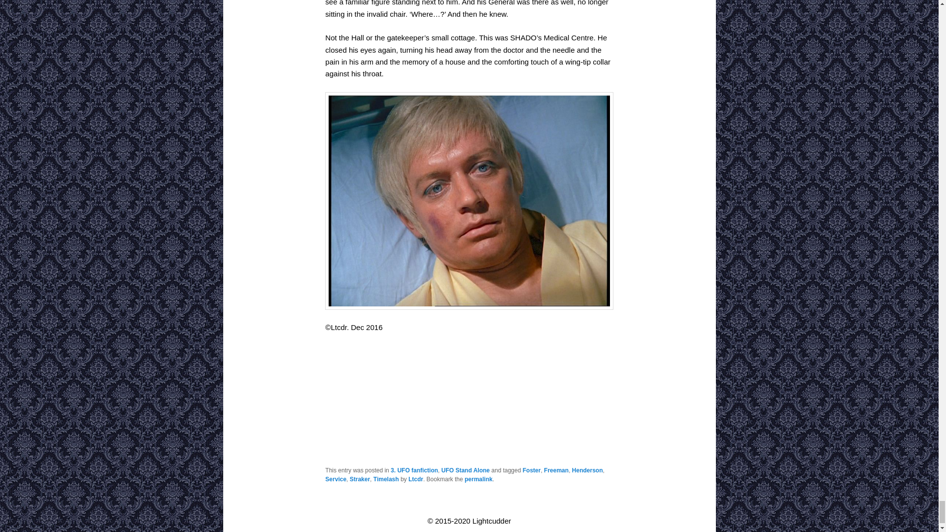  Describe the element at coordinates (478, 479) in the screenshot. I see `Permalink to In the Service of Others` at that location.